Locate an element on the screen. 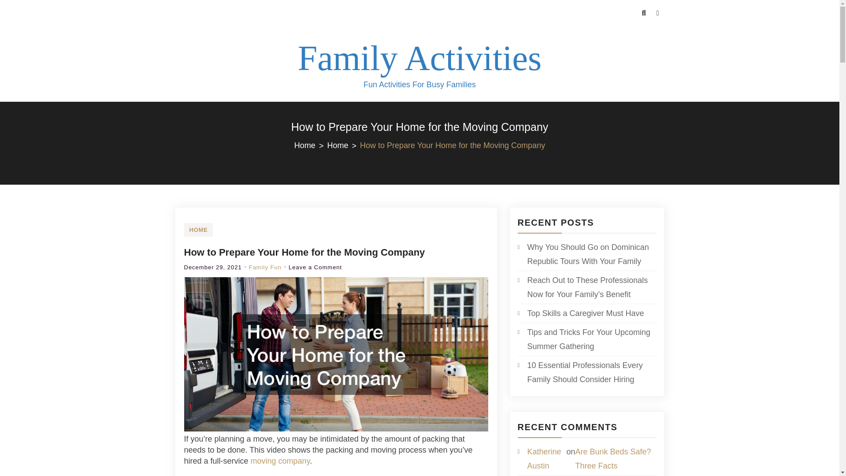  Katherine Austin is located at coordinates (544, 459).